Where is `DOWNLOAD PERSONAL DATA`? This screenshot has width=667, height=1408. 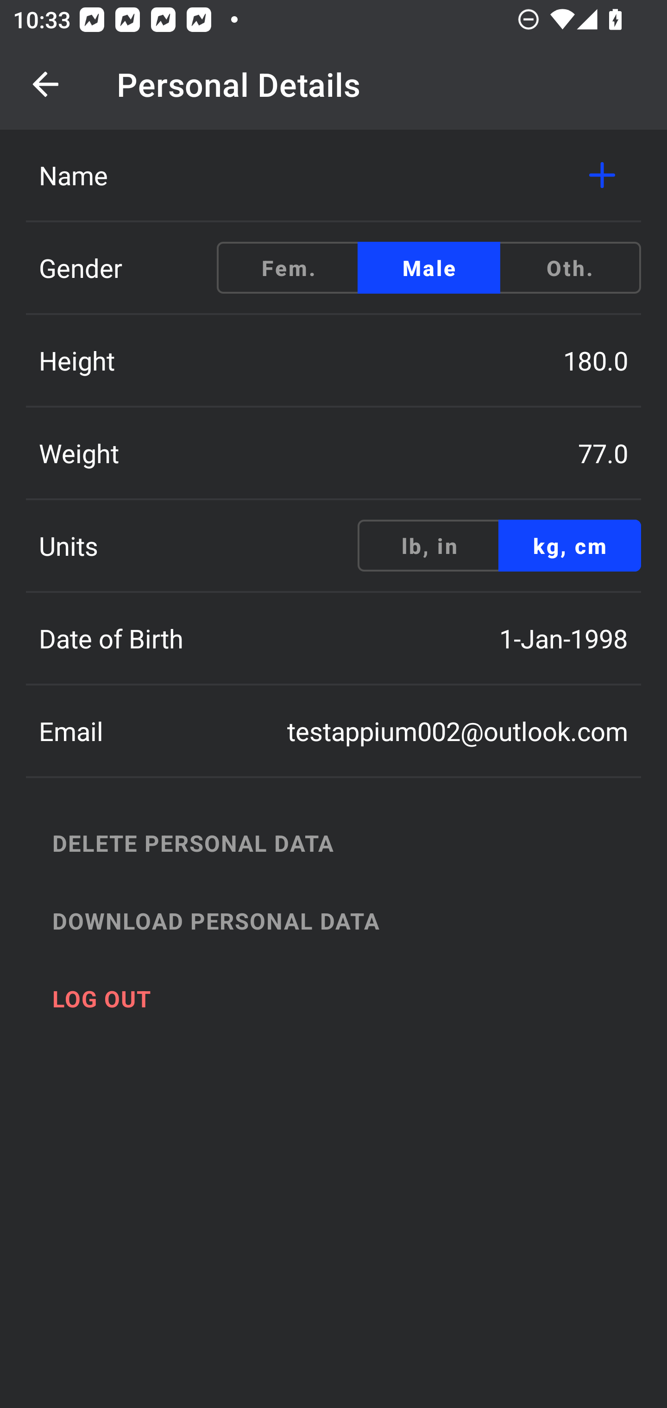 DOWNLOAD PERSONAL DATA is located at coordinates (353, 921).